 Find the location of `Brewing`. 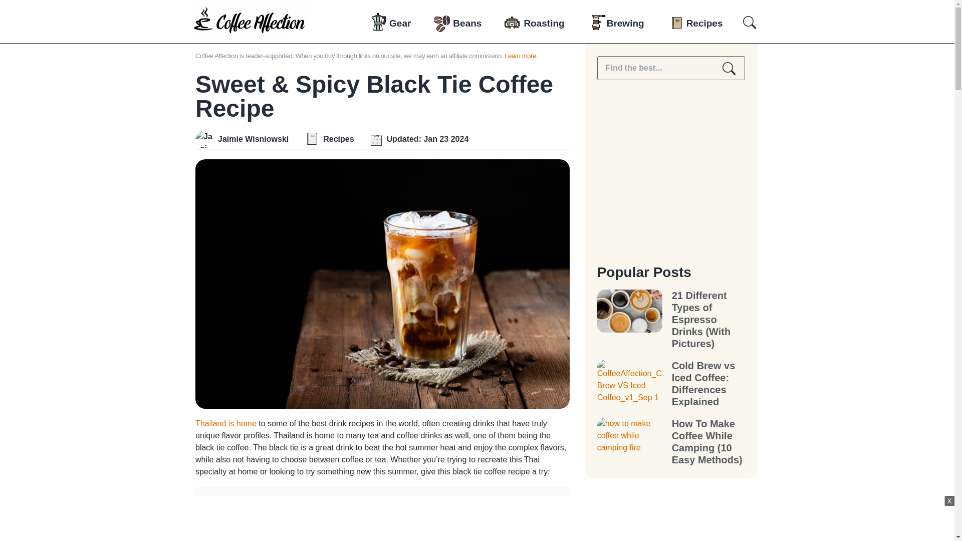

Brewing is located at coordinates (625, 23).